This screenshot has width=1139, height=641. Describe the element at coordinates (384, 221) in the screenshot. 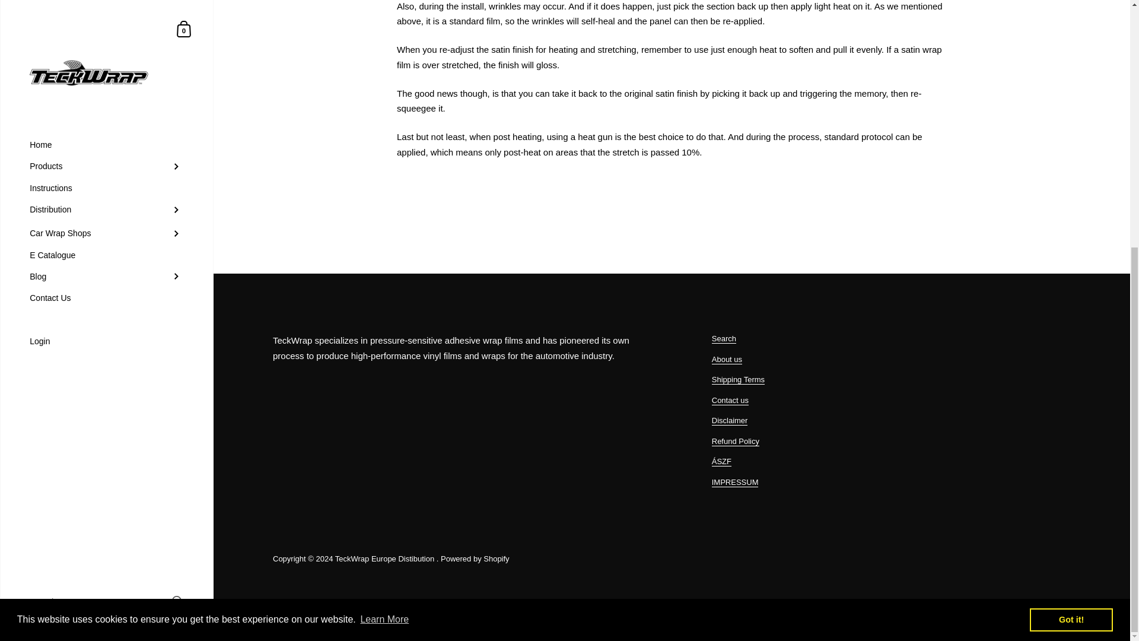

I see `Learn More` at that location.